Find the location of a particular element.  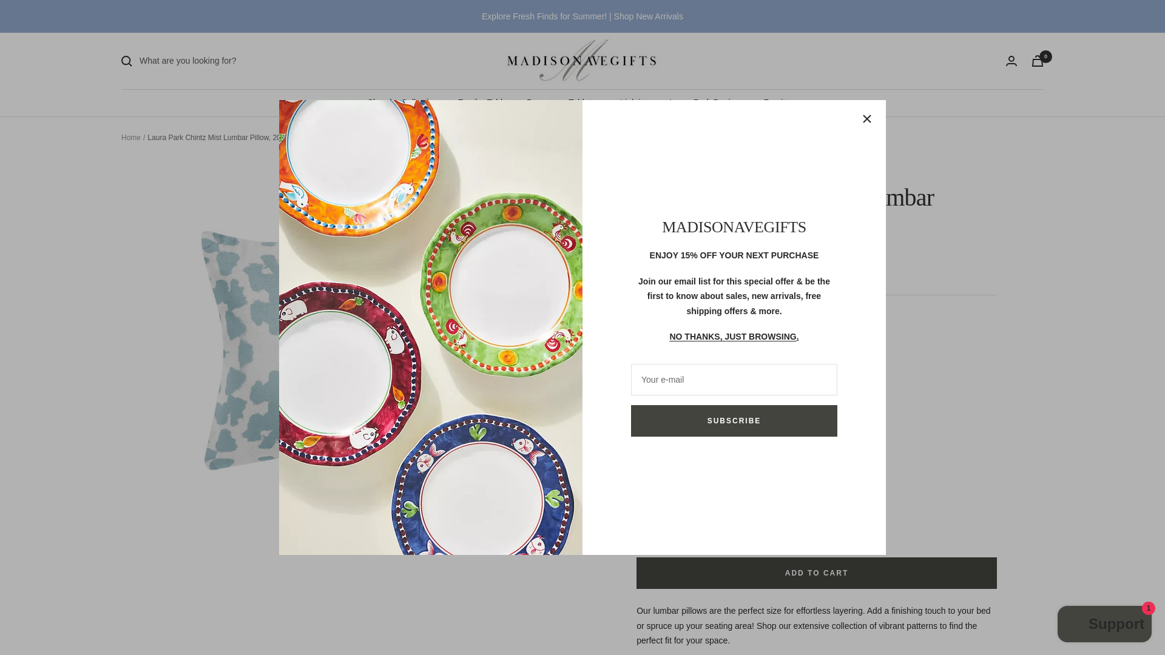

NO THANKS, JUST BROWSING is located at coordinates (732, 336).